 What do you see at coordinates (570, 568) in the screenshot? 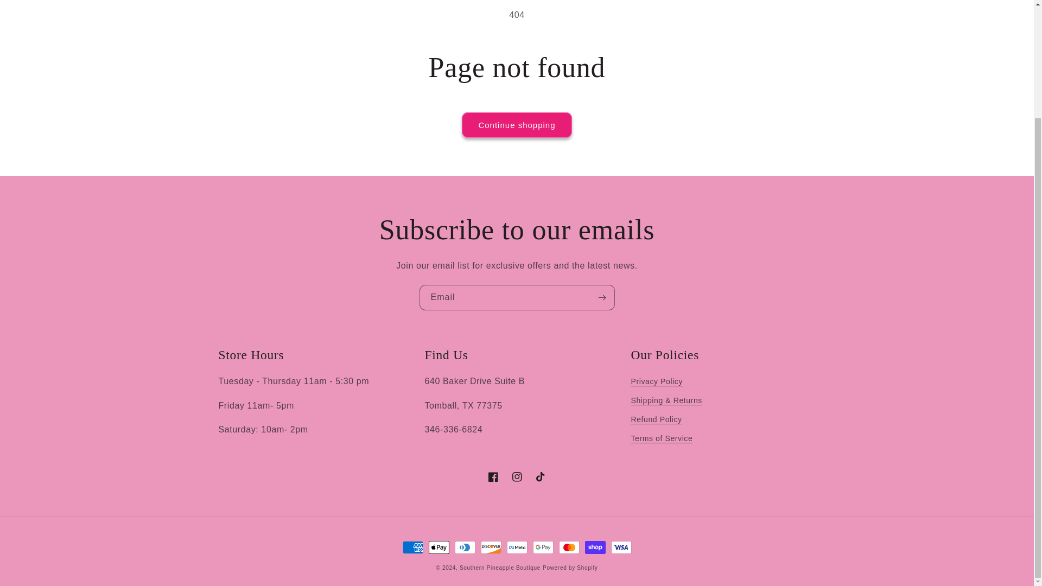
I see `Powered by Shopify` at bounding box center [570, 568].